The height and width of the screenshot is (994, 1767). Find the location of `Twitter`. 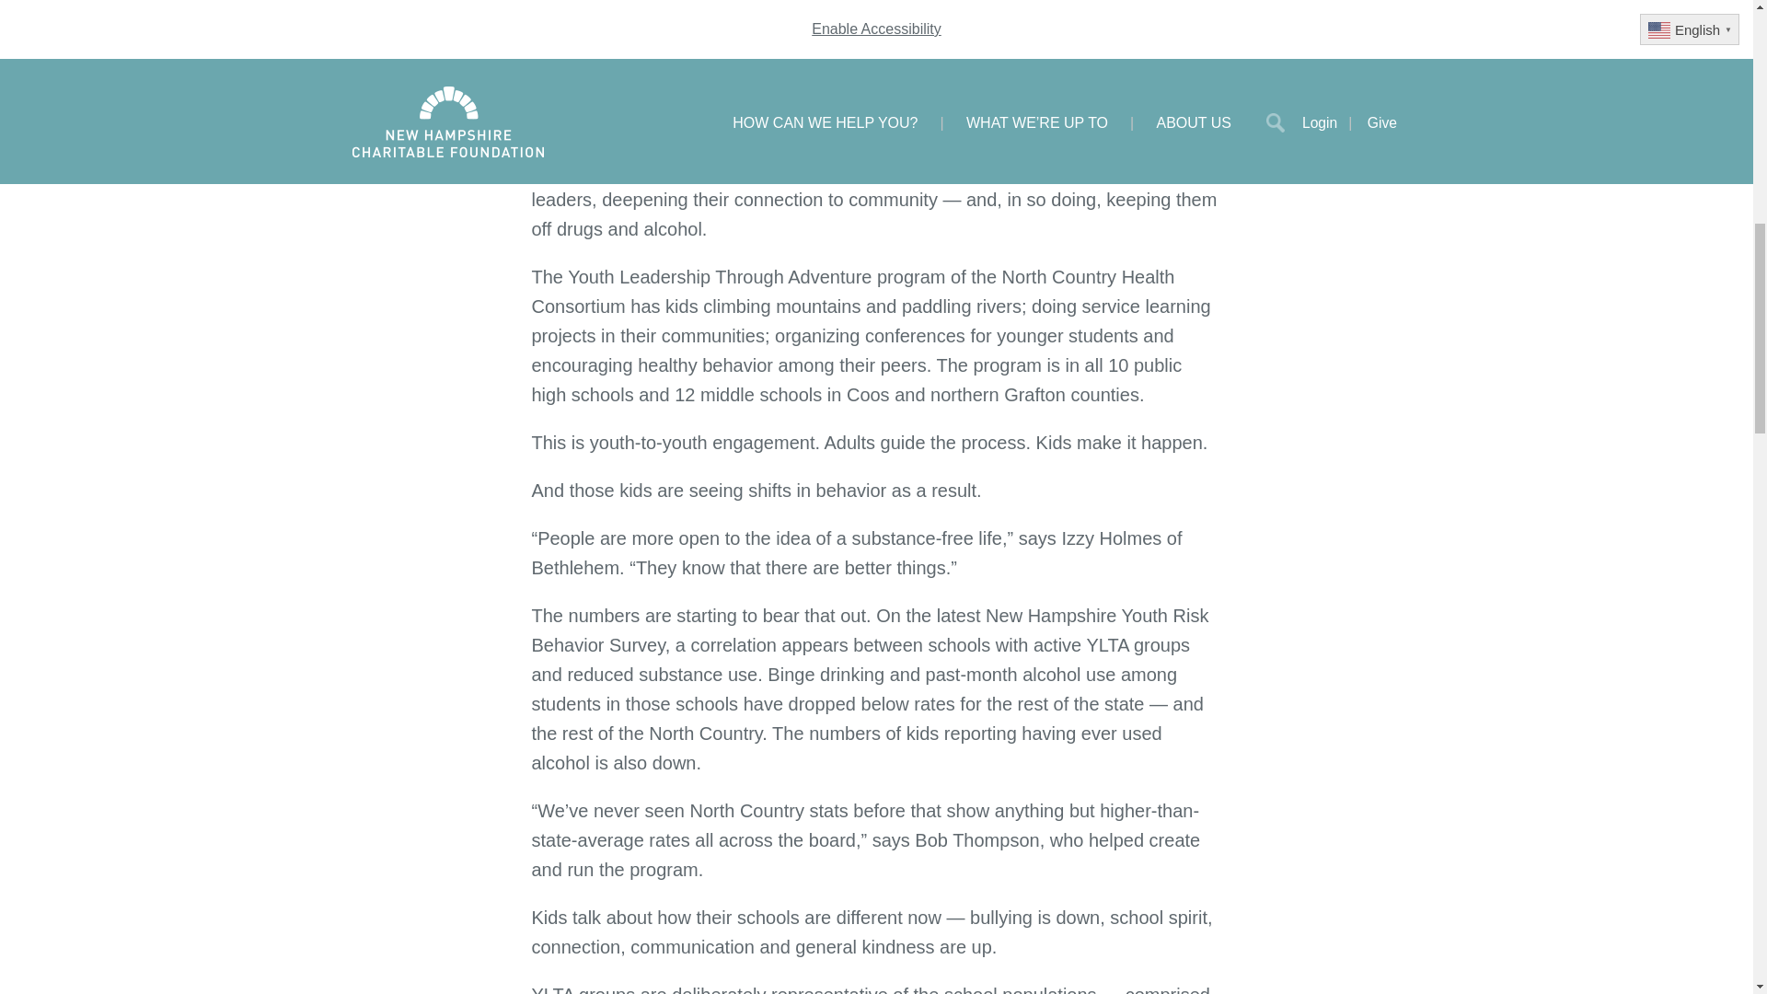

Twitter is located at coordinates (622, 42).